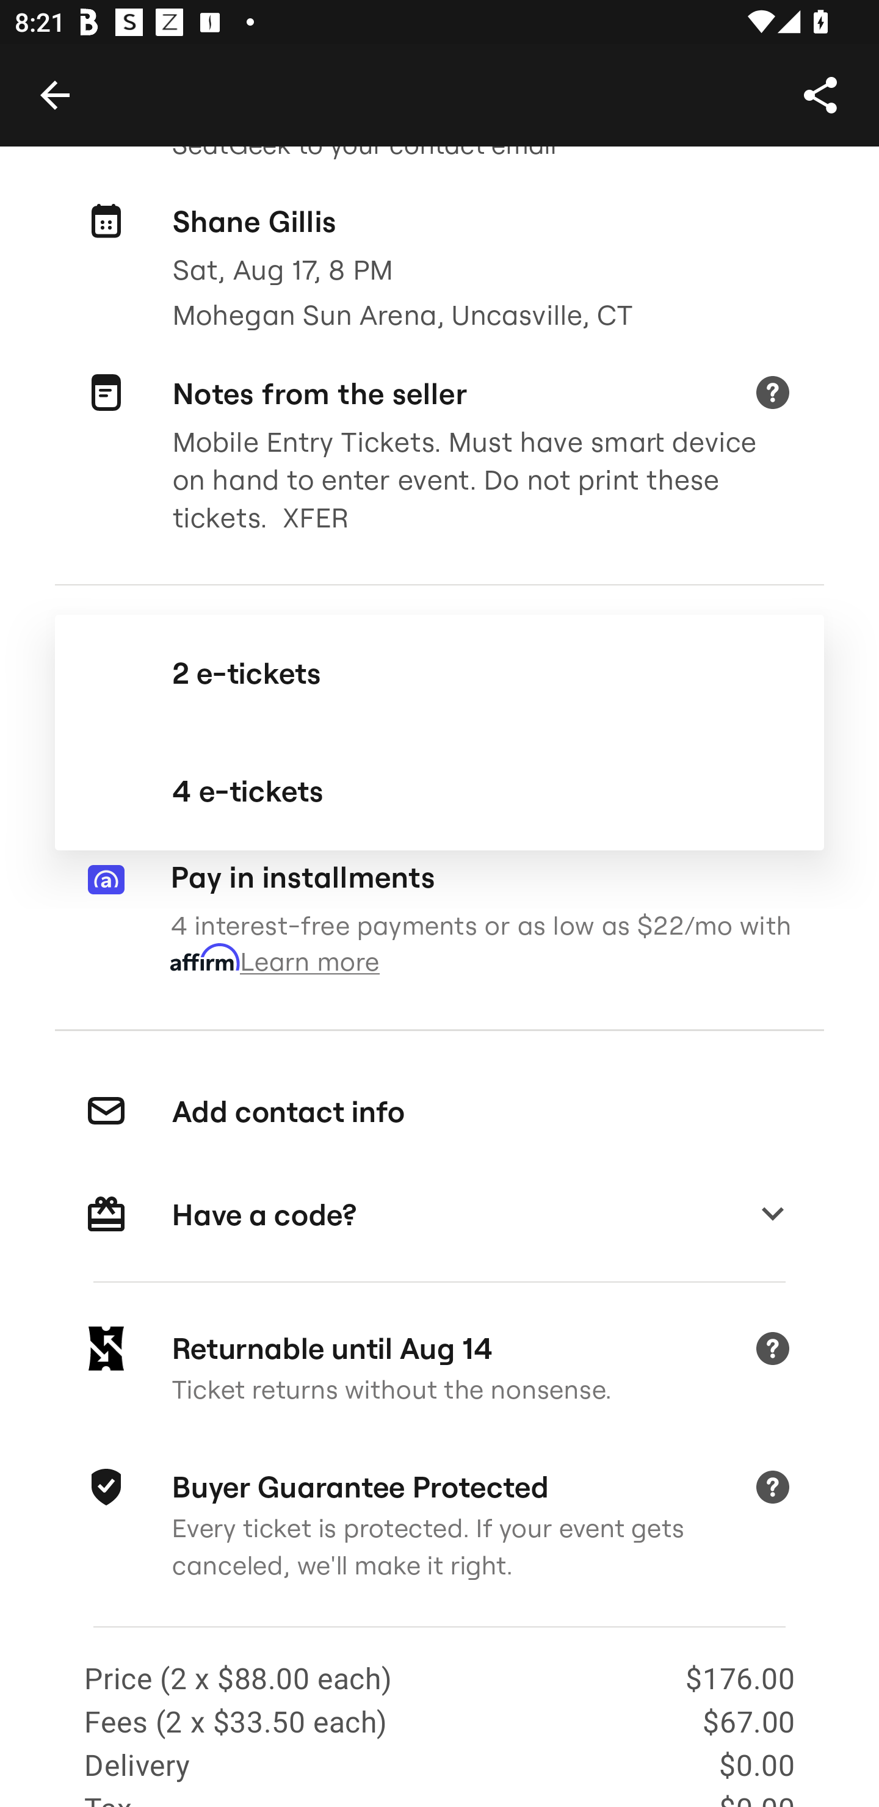  What do you see at coordinates (440, 673) in the screenshot?
I see `2 e-tickets` at bounding box center [440, 673].